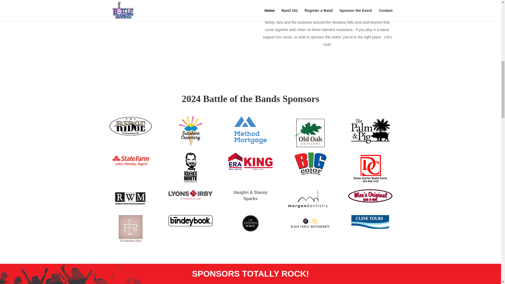  What do you see at coordinates (310, 164) in the screenshot?
I see `Big Color` at bounding box center [310, 164].